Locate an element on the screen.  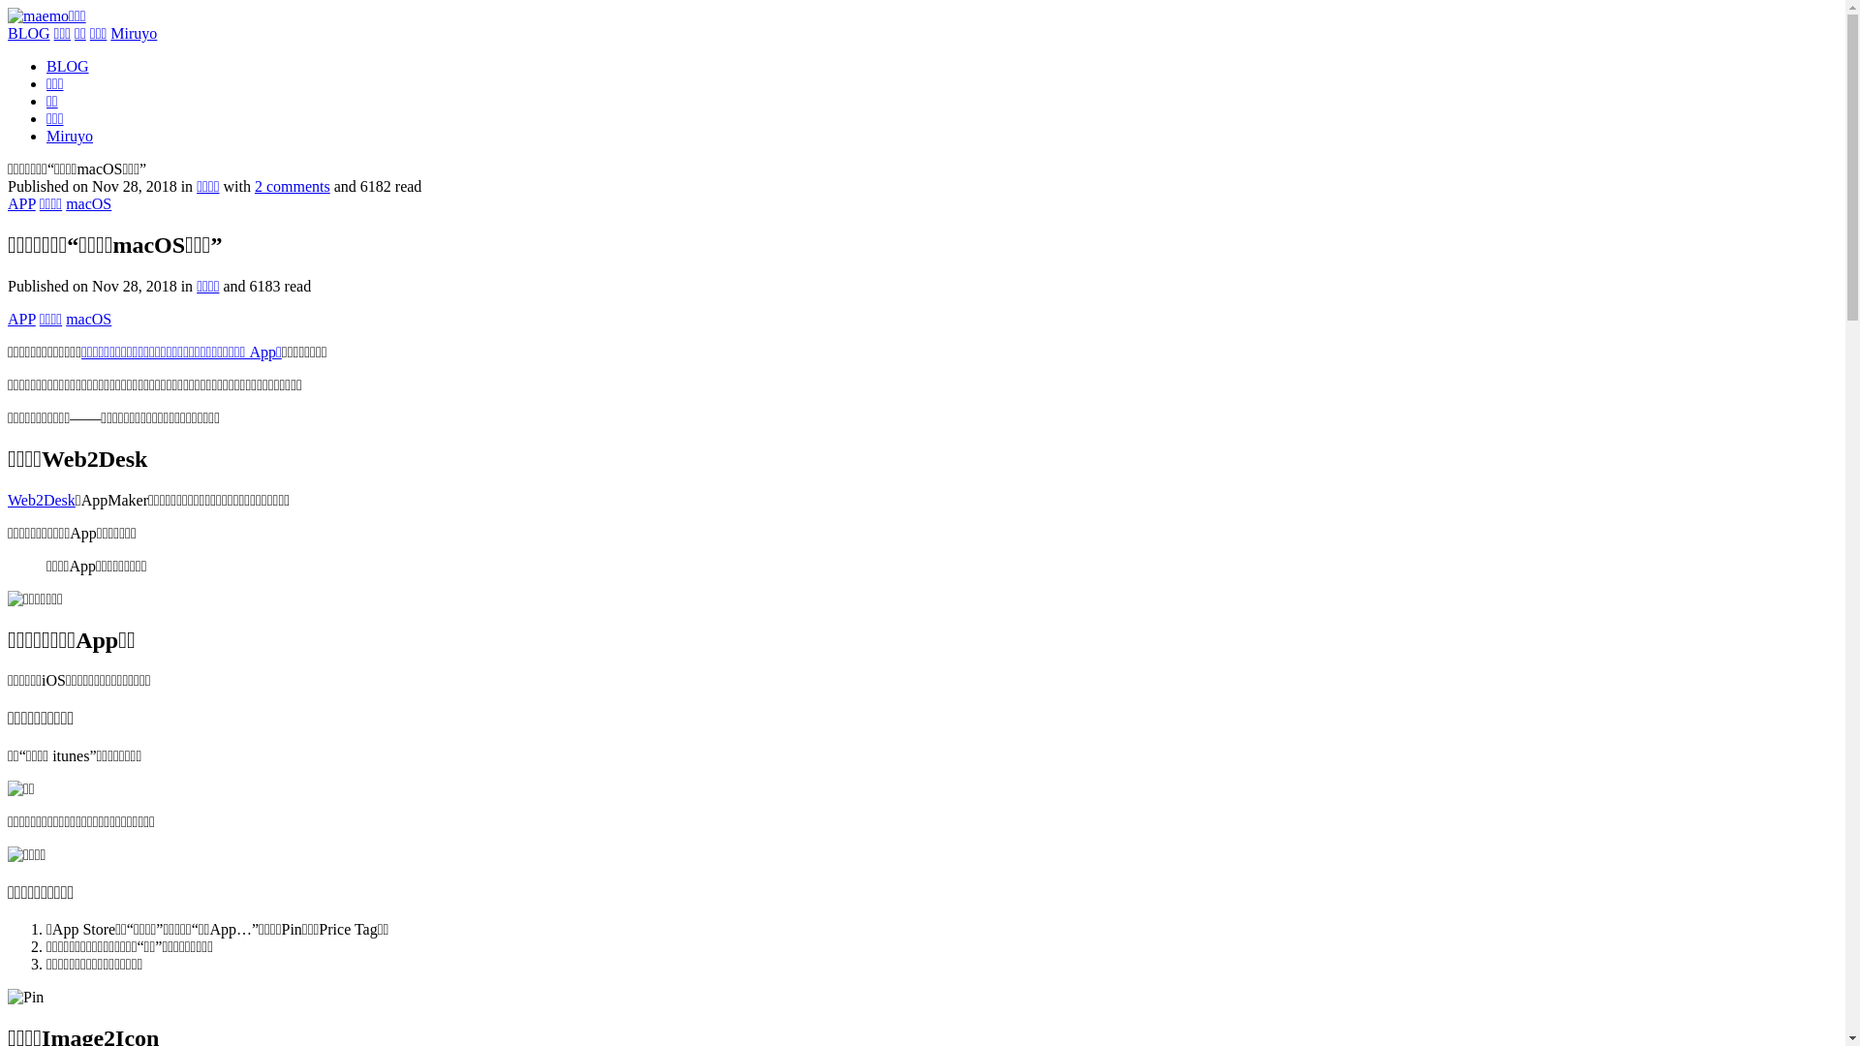
Miruyo is located at coordinates (70, 136).